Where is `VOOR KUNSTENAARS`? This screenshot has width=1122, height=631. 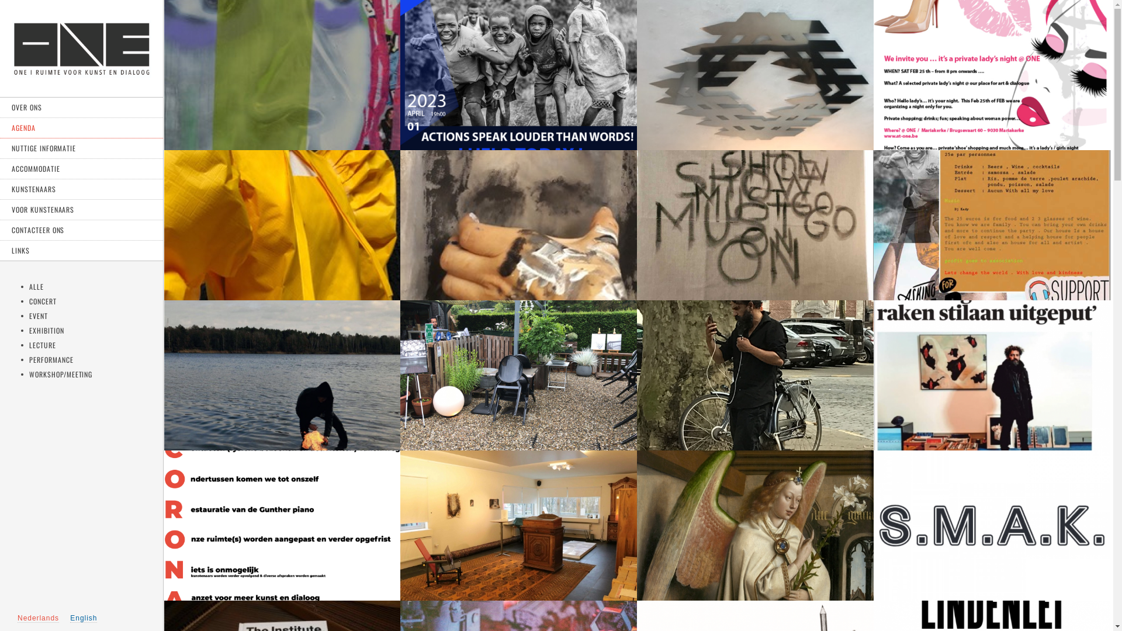 VOOR KUNSTENAARS is located at coordinates (82, 210).